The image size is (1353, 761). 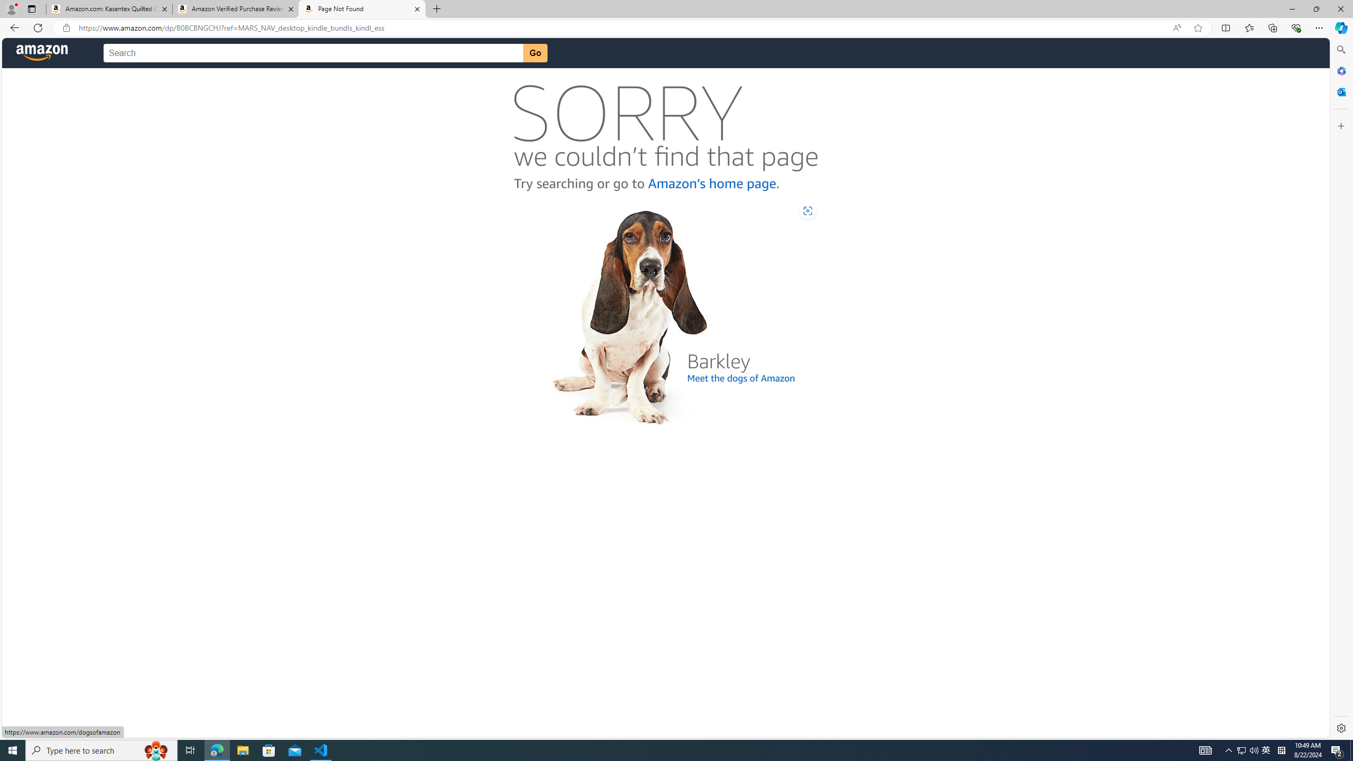 What do you see at coordinates (42, 53) in the screenshot?
I see `Amazon` at bounding box center [42, 53].